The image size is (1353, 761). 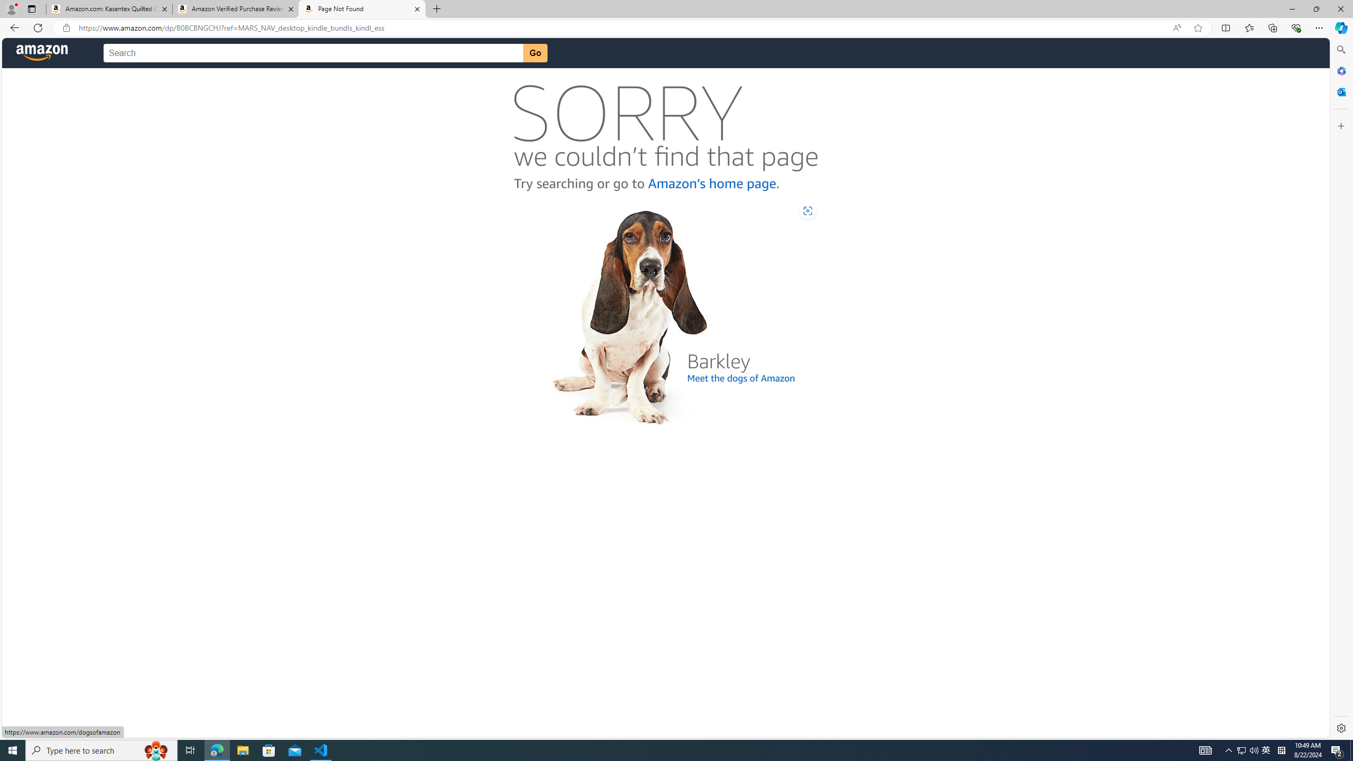 What do you see at coordinates (42, 53) in the screenshot?
I see `Amazon` at bounding box center [42, 53].